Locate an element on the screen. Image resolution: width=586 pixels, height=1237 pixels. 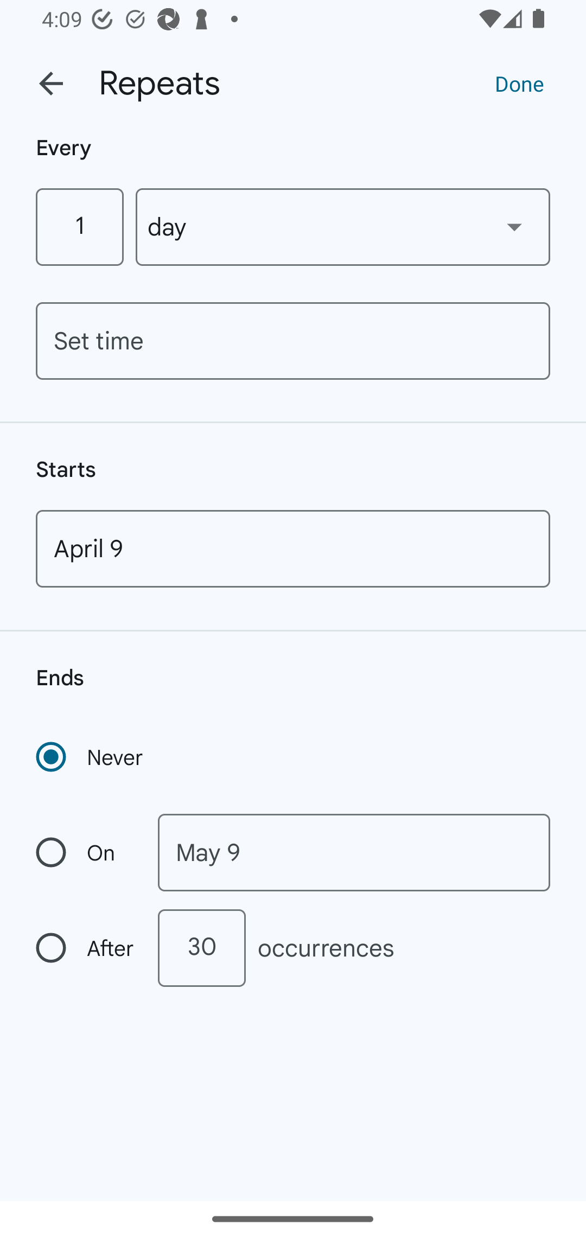
1 is located at coordinates (79, 227).